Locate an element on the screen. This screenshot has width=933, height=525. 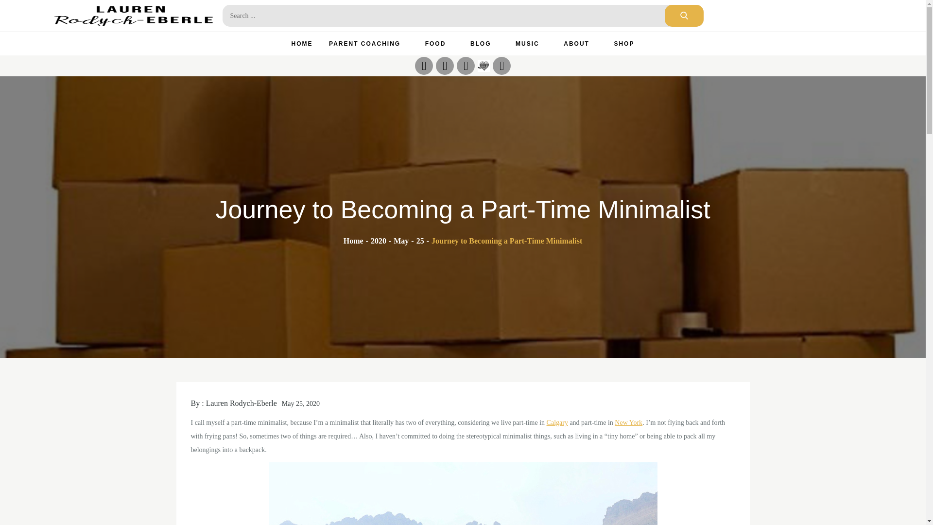
FOOD is located at coordinates (440, 44).